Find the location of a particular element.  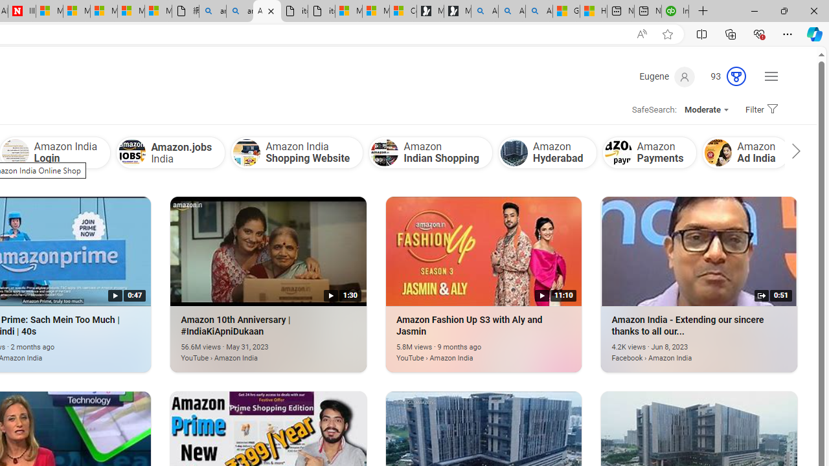

How to Use a TV as a Computer Monitor is located at coordinates (593, 12).